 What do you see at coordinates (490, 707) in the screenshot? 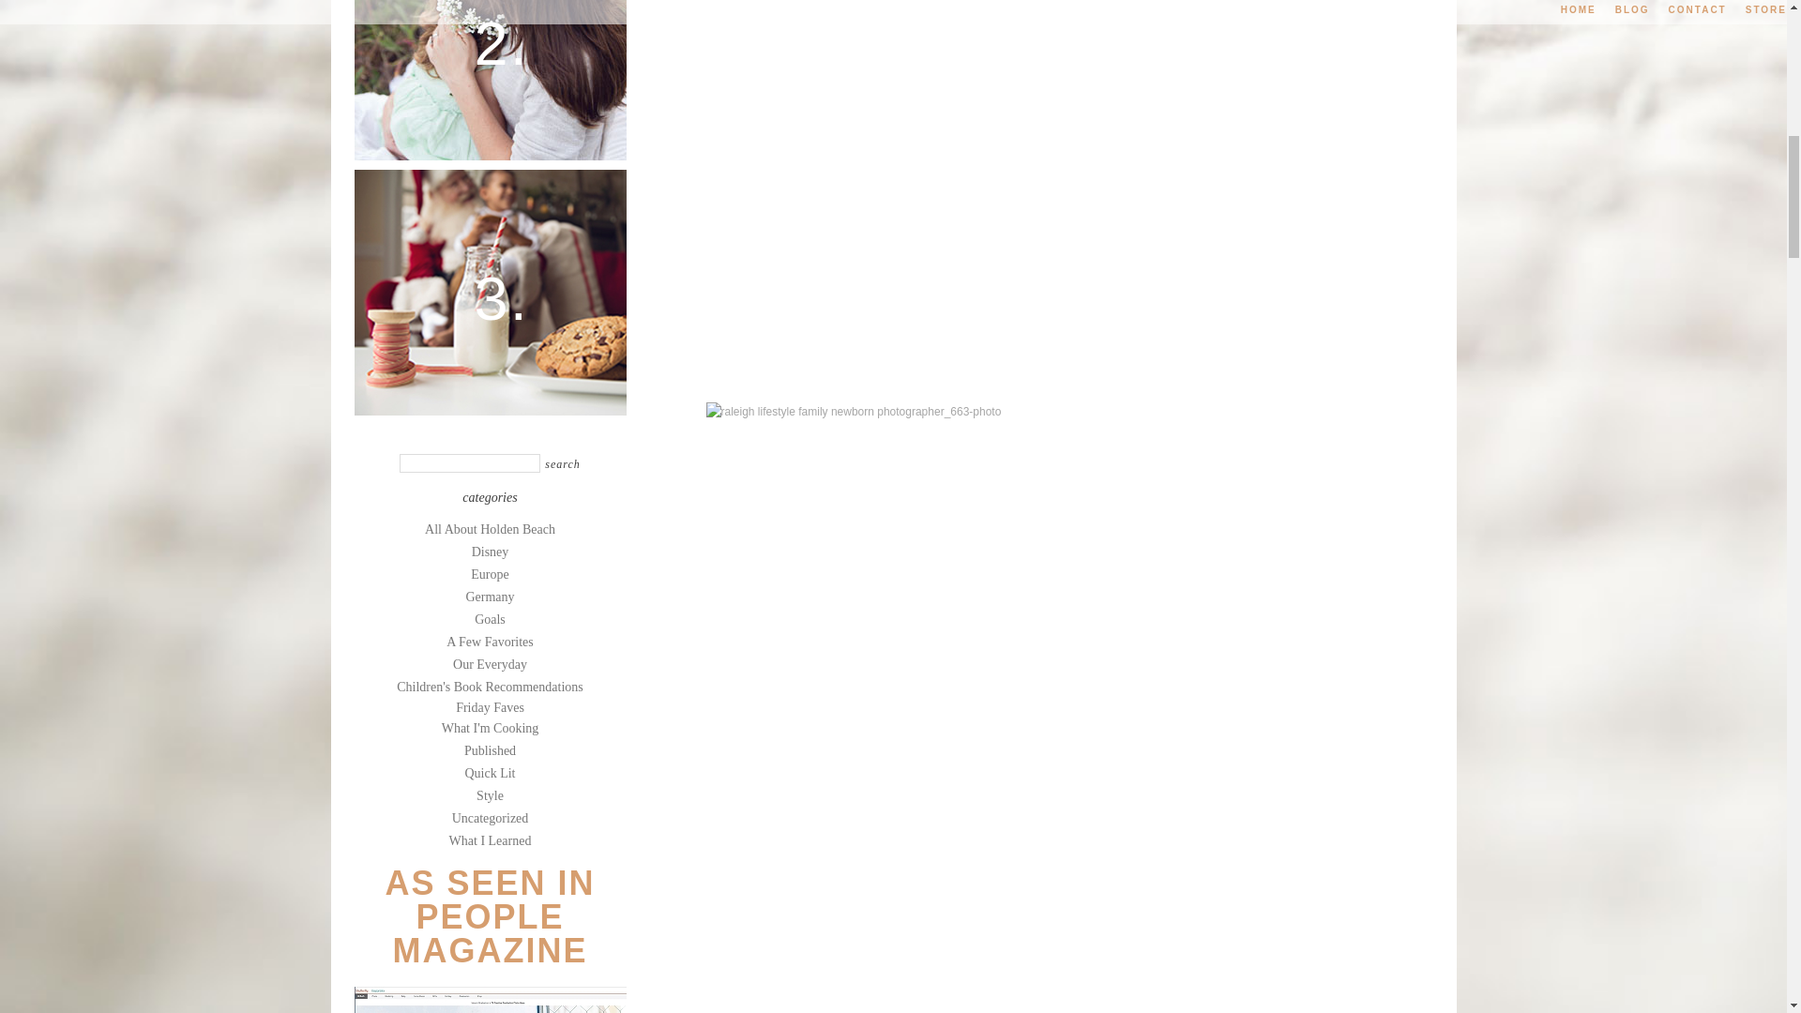
I see `Friday Faves` at bounding box center [490, 707].